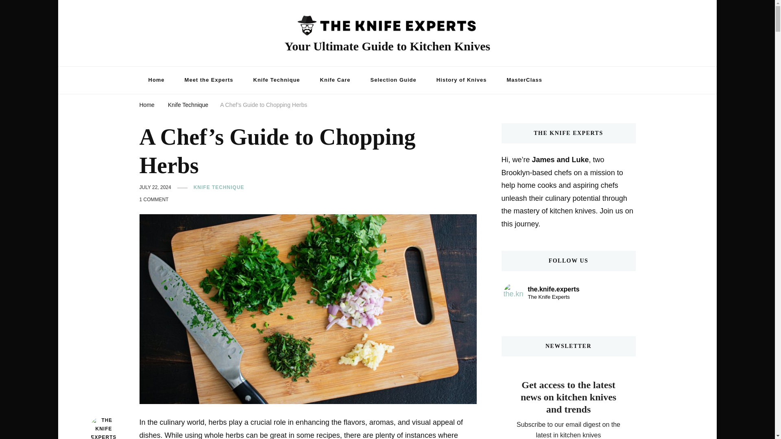 This screenshot has height=439, width=781. Describe the element at coordinates (335, 80) in the screenshot. I see `Knife Care` at that location.